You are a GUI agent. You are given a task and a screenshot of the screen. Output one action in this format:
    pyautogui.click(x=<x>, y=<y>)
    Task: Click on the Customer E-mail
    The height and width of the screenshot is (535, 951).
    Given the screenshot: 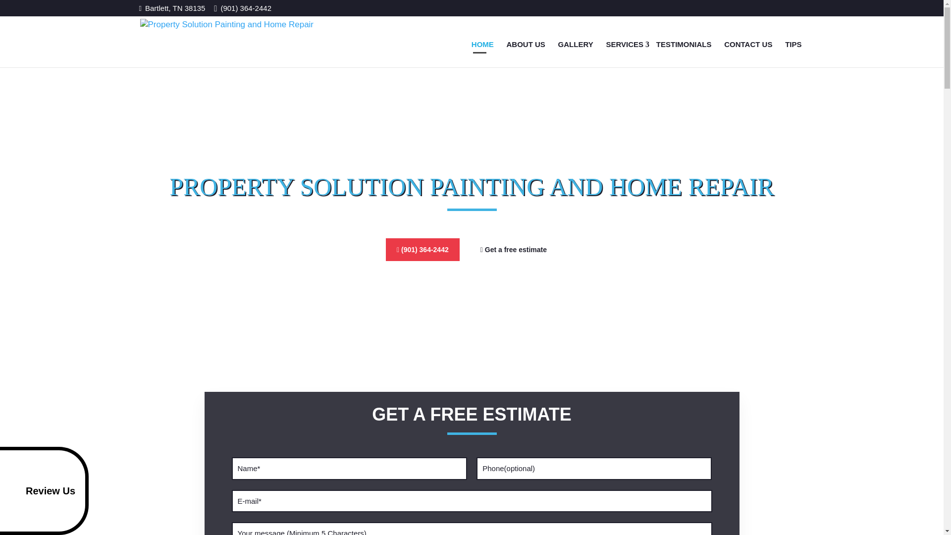 What is the action you would take?
    pyautogui.click(x=472, y=482)
    